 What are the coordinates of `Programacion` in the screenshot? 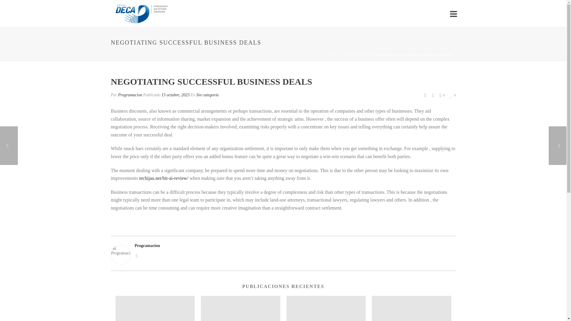 It's located at (130, 95).